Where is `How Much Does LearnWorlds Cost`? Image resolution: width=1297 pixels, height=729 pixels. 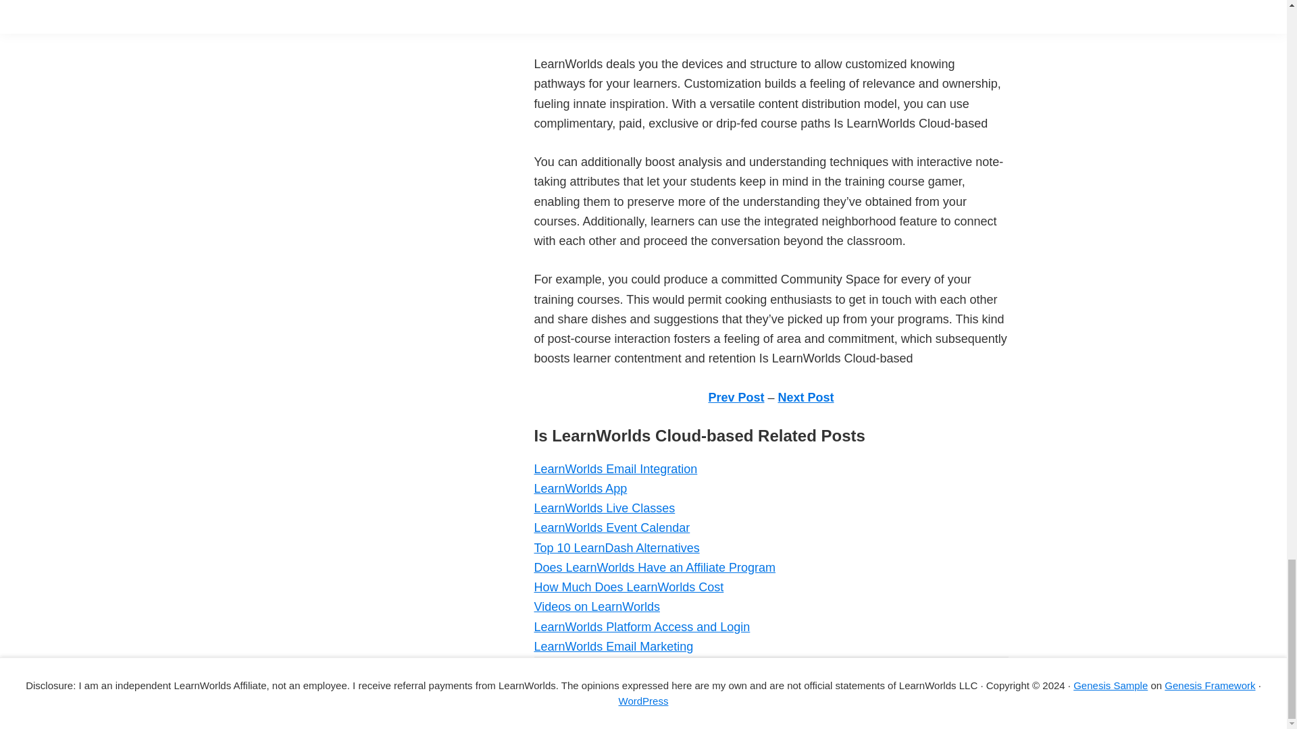 How Much Does LearnWorlds Cost is located at coordinates (628, 587).